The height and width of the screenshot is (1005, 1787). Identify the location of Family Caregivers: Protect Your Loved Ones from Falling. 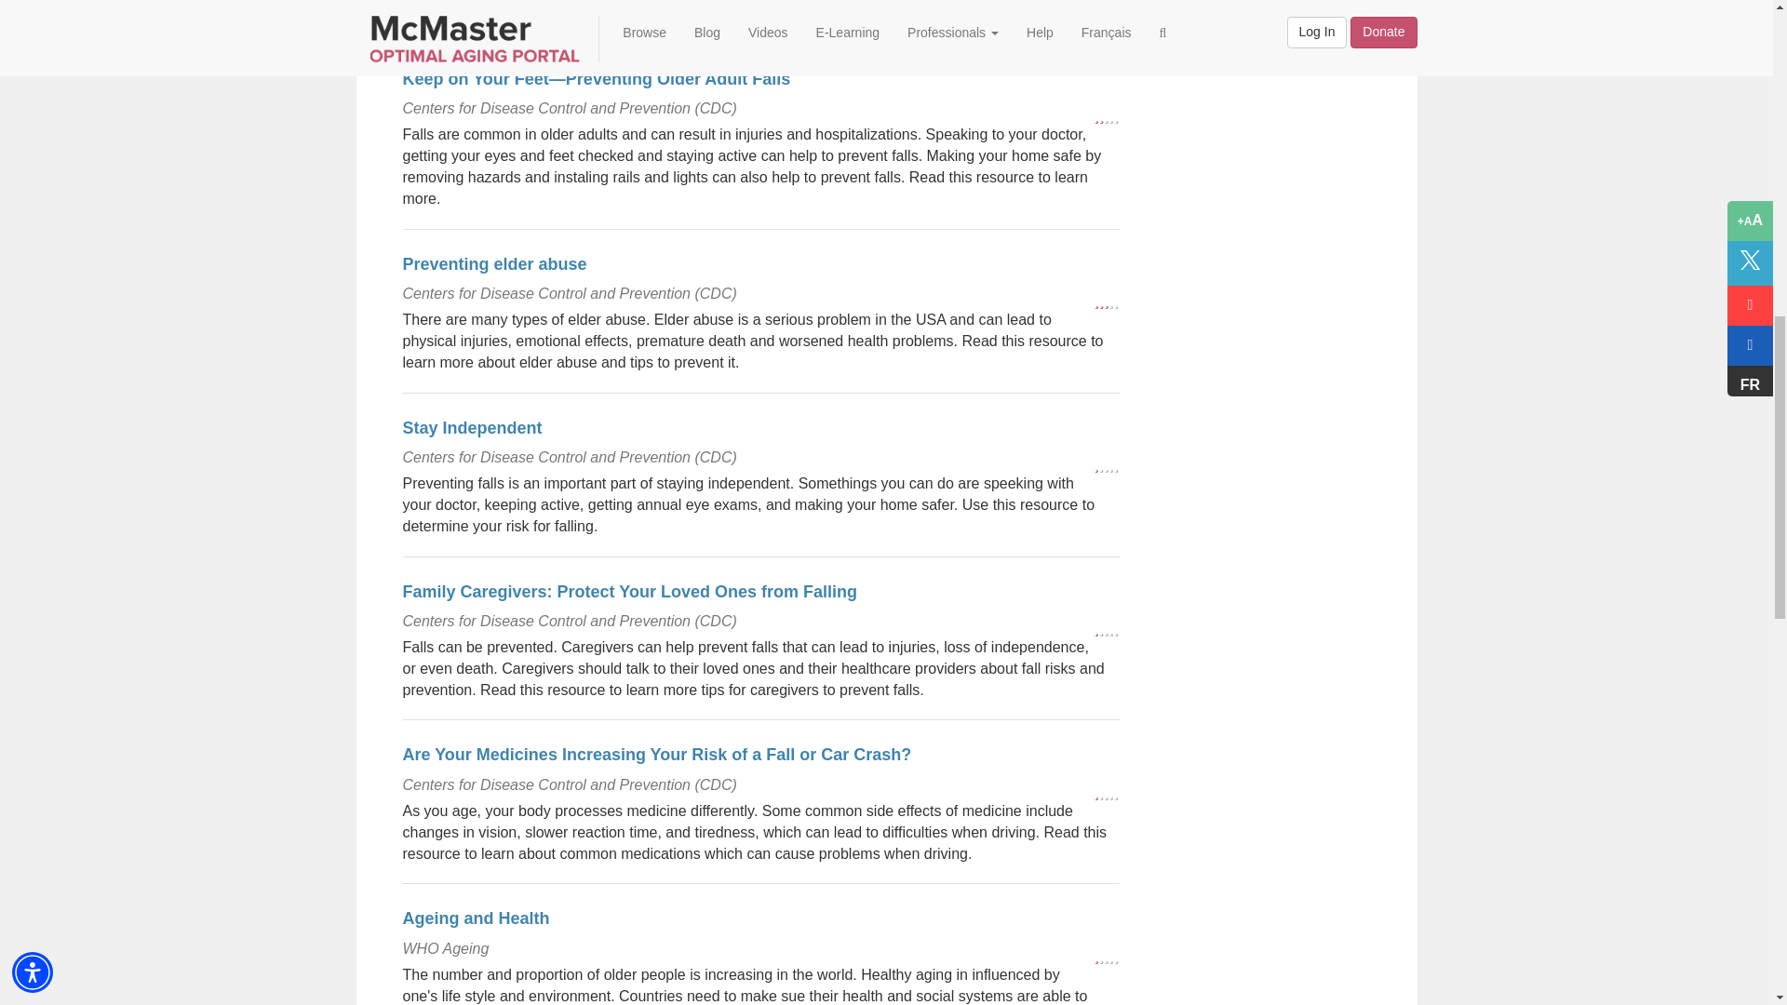
(629, 592).